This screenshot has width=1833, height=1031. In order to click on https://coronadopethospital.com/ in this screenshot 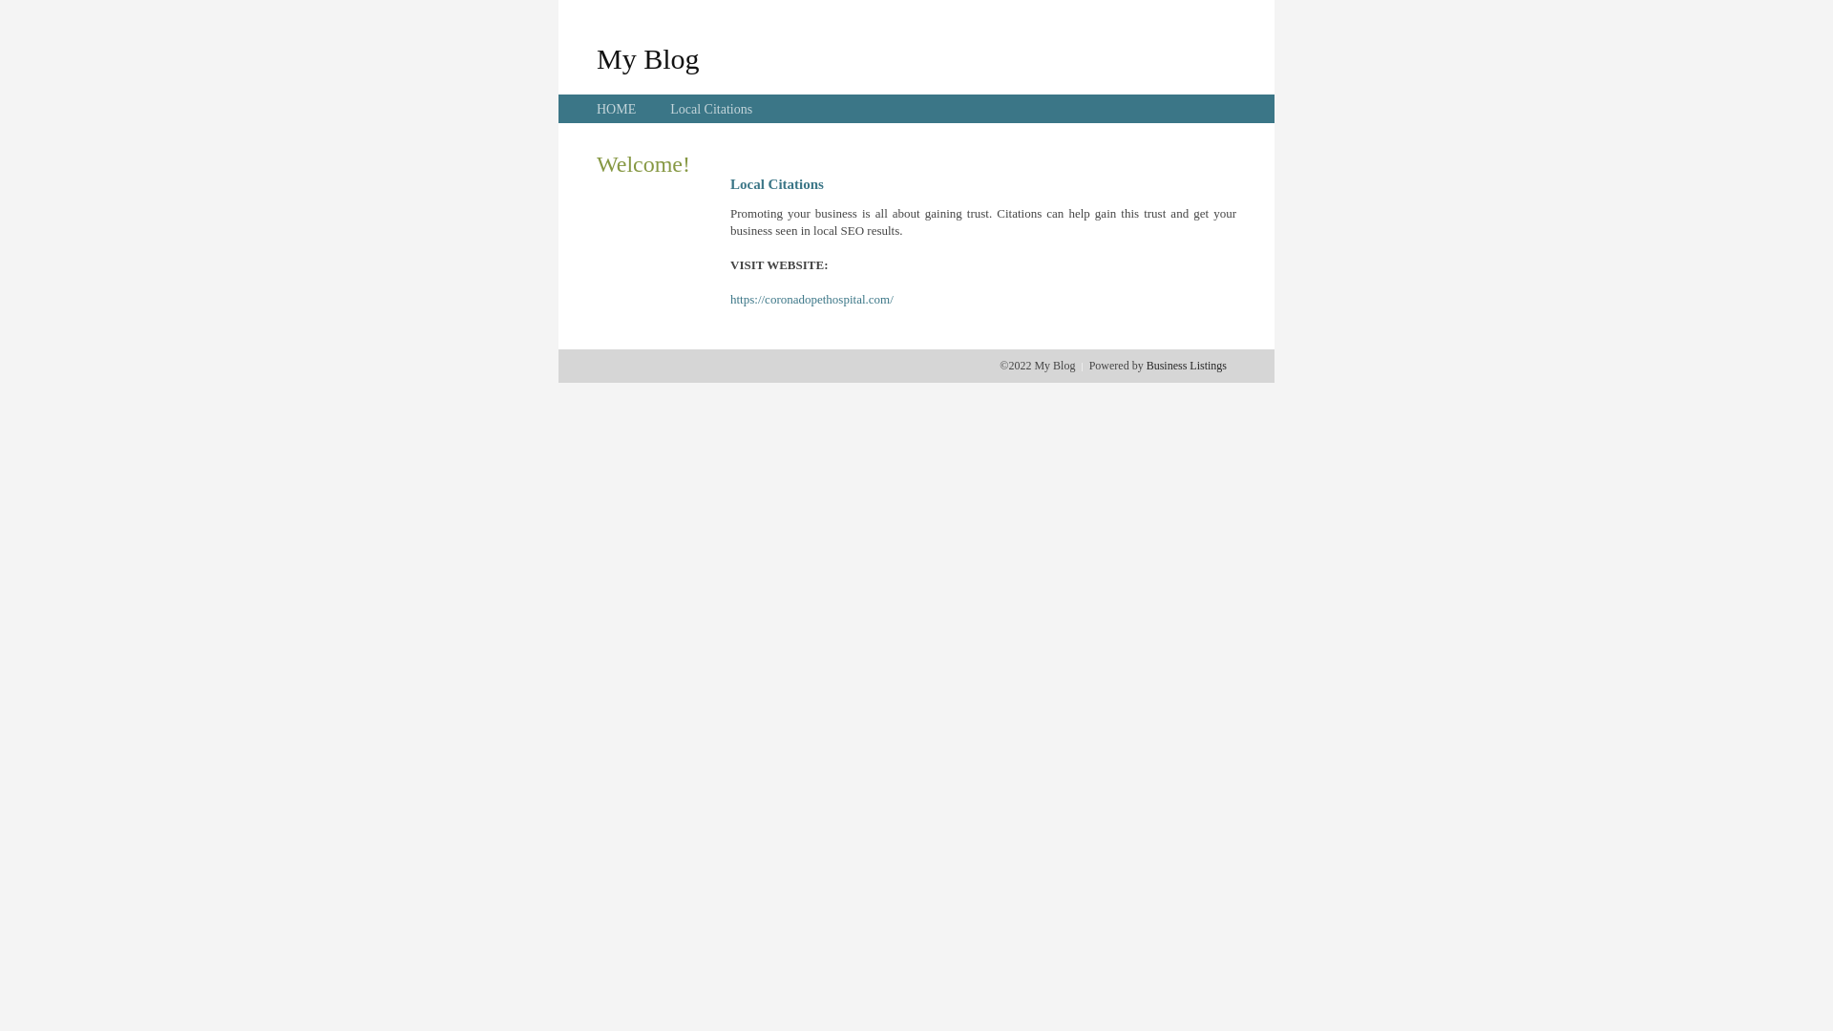, I will do `click(811, 300)`.